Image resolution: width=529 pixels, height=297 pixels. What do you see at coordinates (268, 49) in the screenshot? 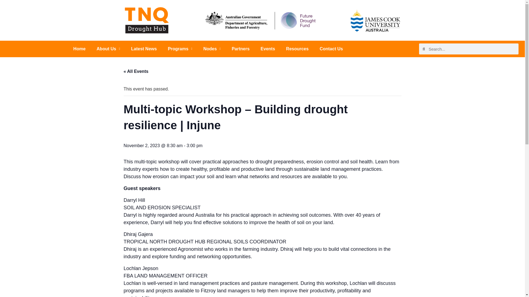
I see `Events` at bounding box center [268, 49].